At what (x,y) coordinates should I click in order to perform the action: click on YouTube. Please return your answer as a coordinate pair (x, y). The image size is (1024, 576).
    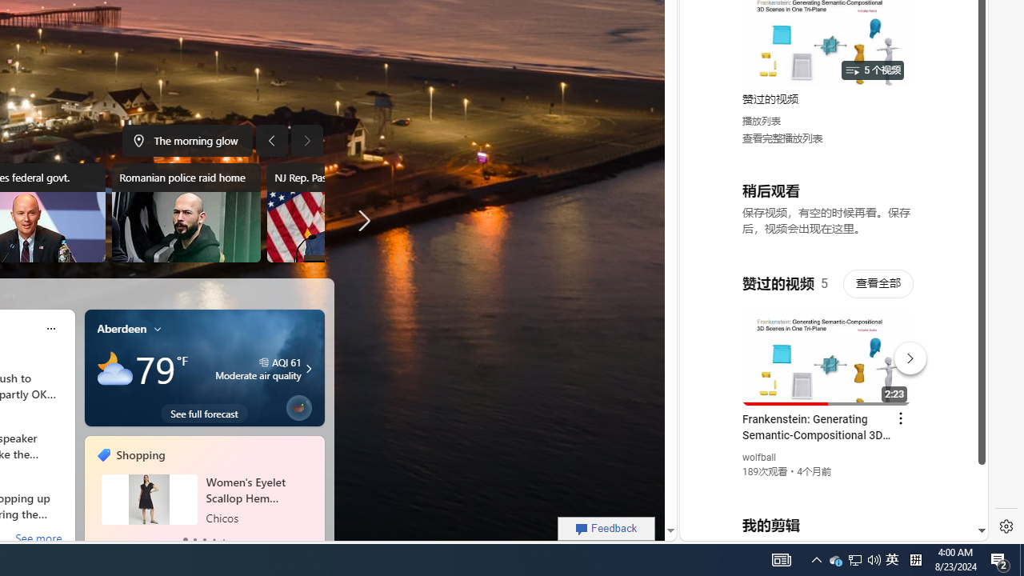
    Looking at the image, I should click on (827, 346).